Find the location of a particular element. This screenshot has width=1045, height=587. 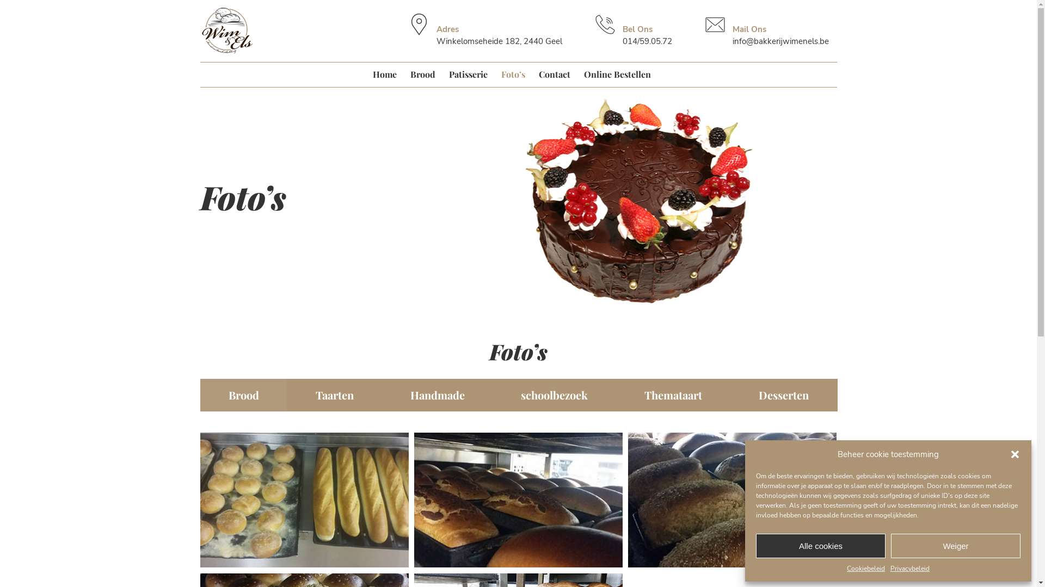

Themataart is located at coordinates (674, 395).